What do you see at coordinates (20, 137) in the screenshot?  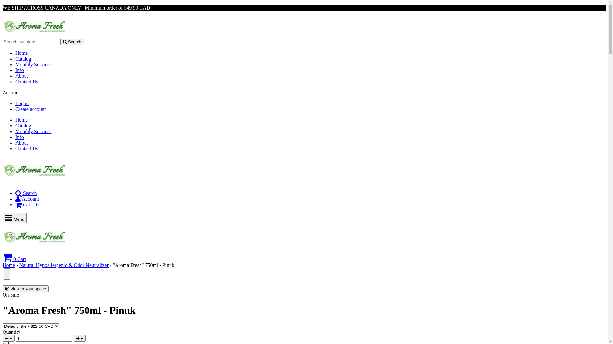 I see `Info` at bounding box center [20, 137].